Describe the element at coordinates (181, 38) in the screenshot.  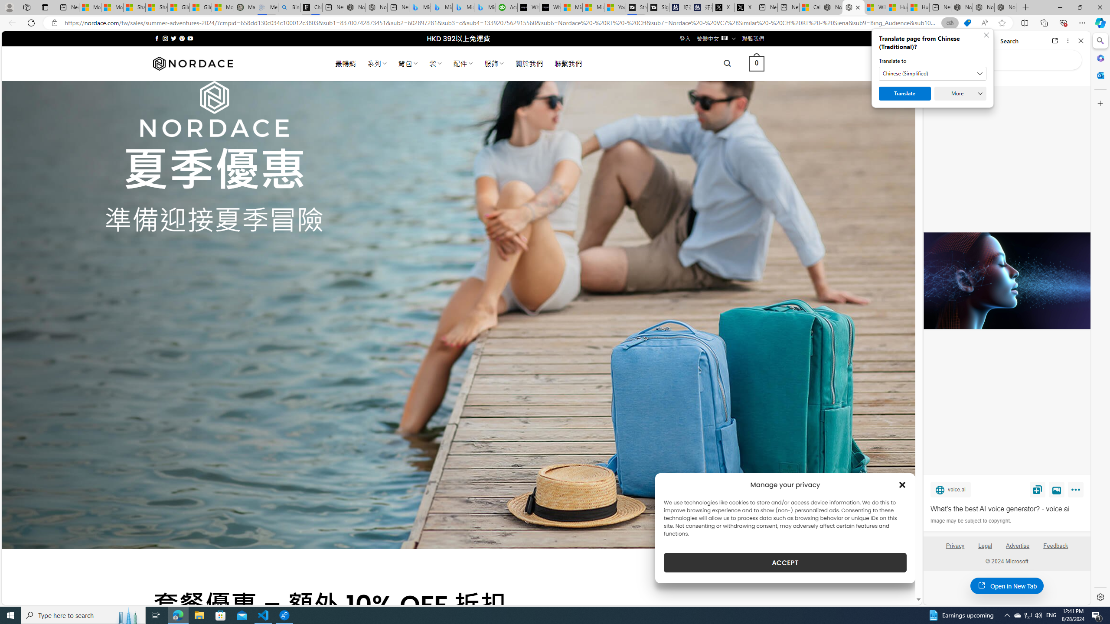
I see `Follow on Pinterest` at that location.